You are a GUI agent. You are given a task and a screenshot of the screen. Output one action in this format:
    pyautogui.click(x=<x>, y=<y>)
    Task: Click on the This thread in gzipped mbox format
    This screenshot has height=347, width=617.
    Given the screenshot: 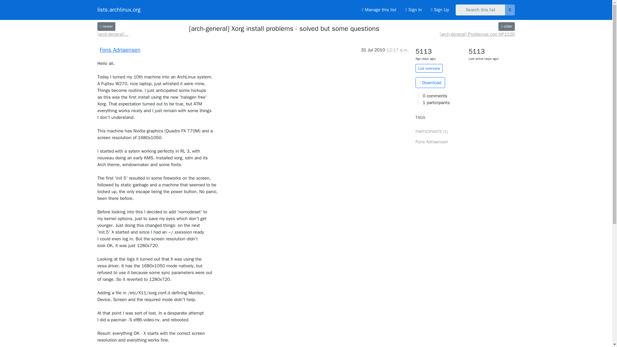 What is the action you would take?
    pyautogui.click(x=430, y=82)
    